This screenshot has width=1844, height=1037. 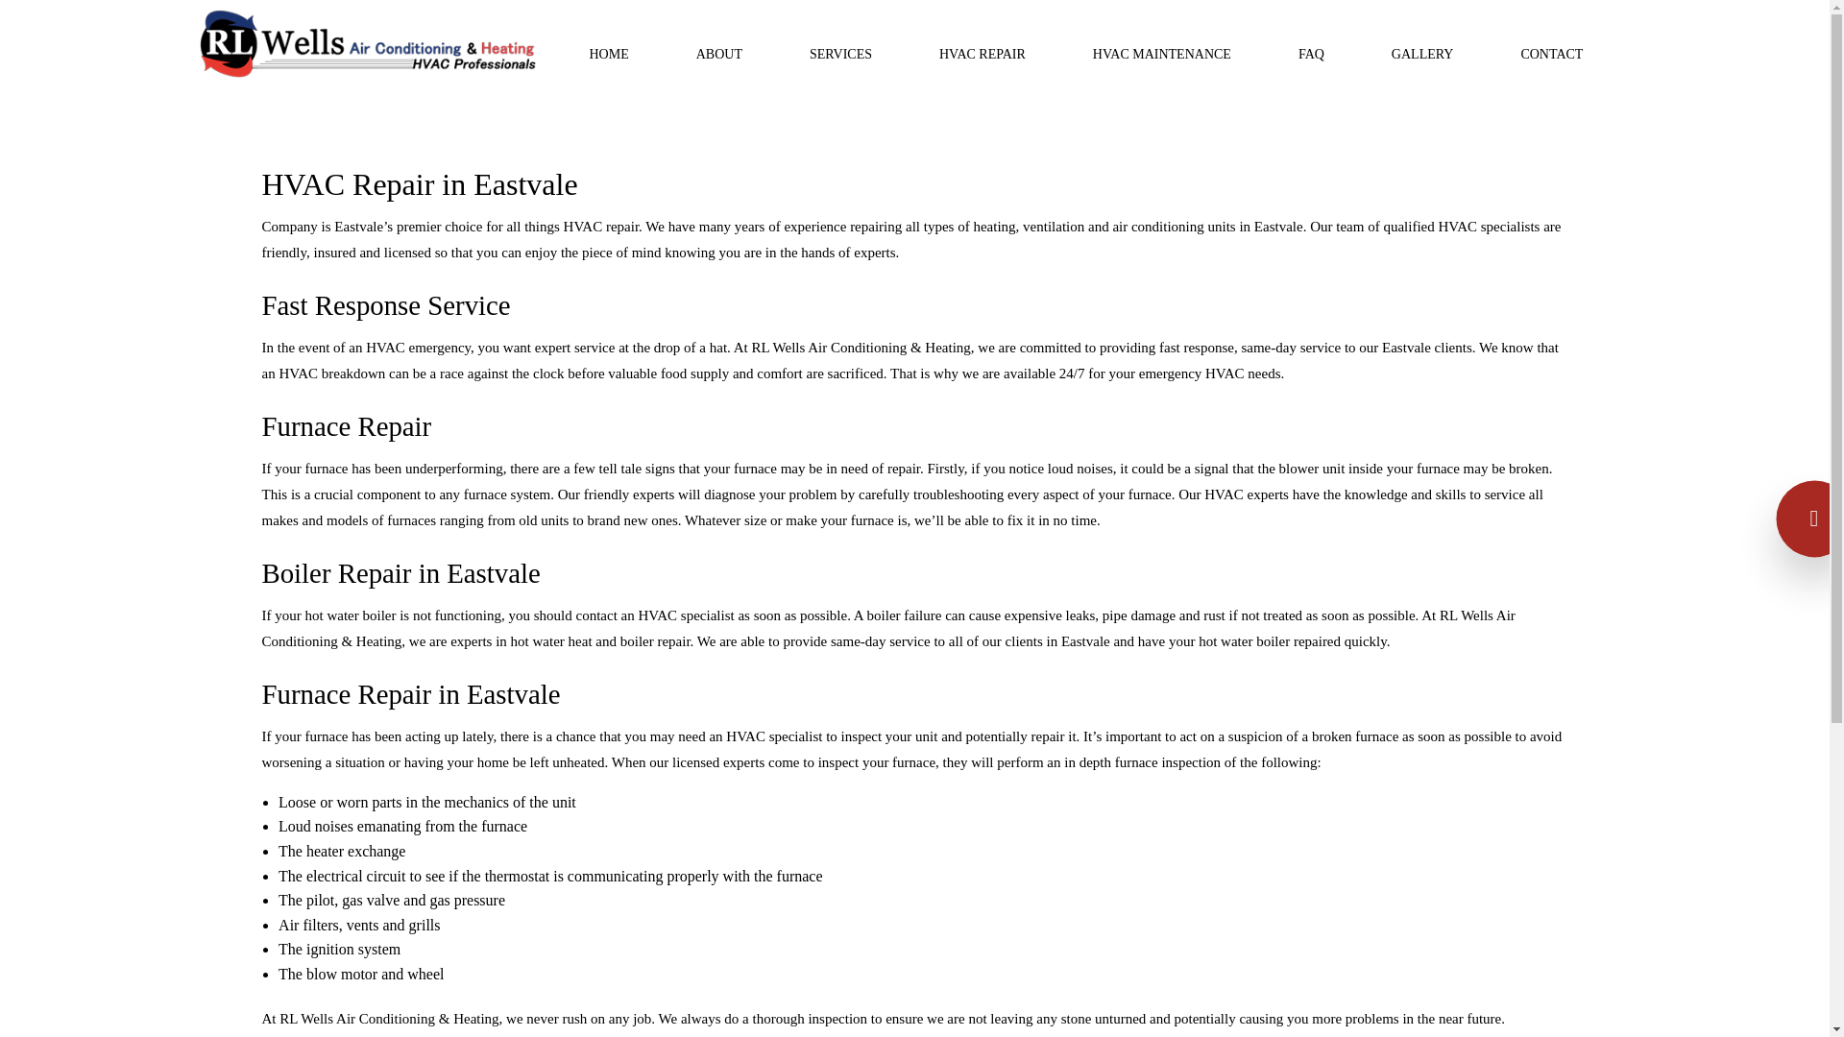 I want to click on HOME, so click(x=609, y=54).